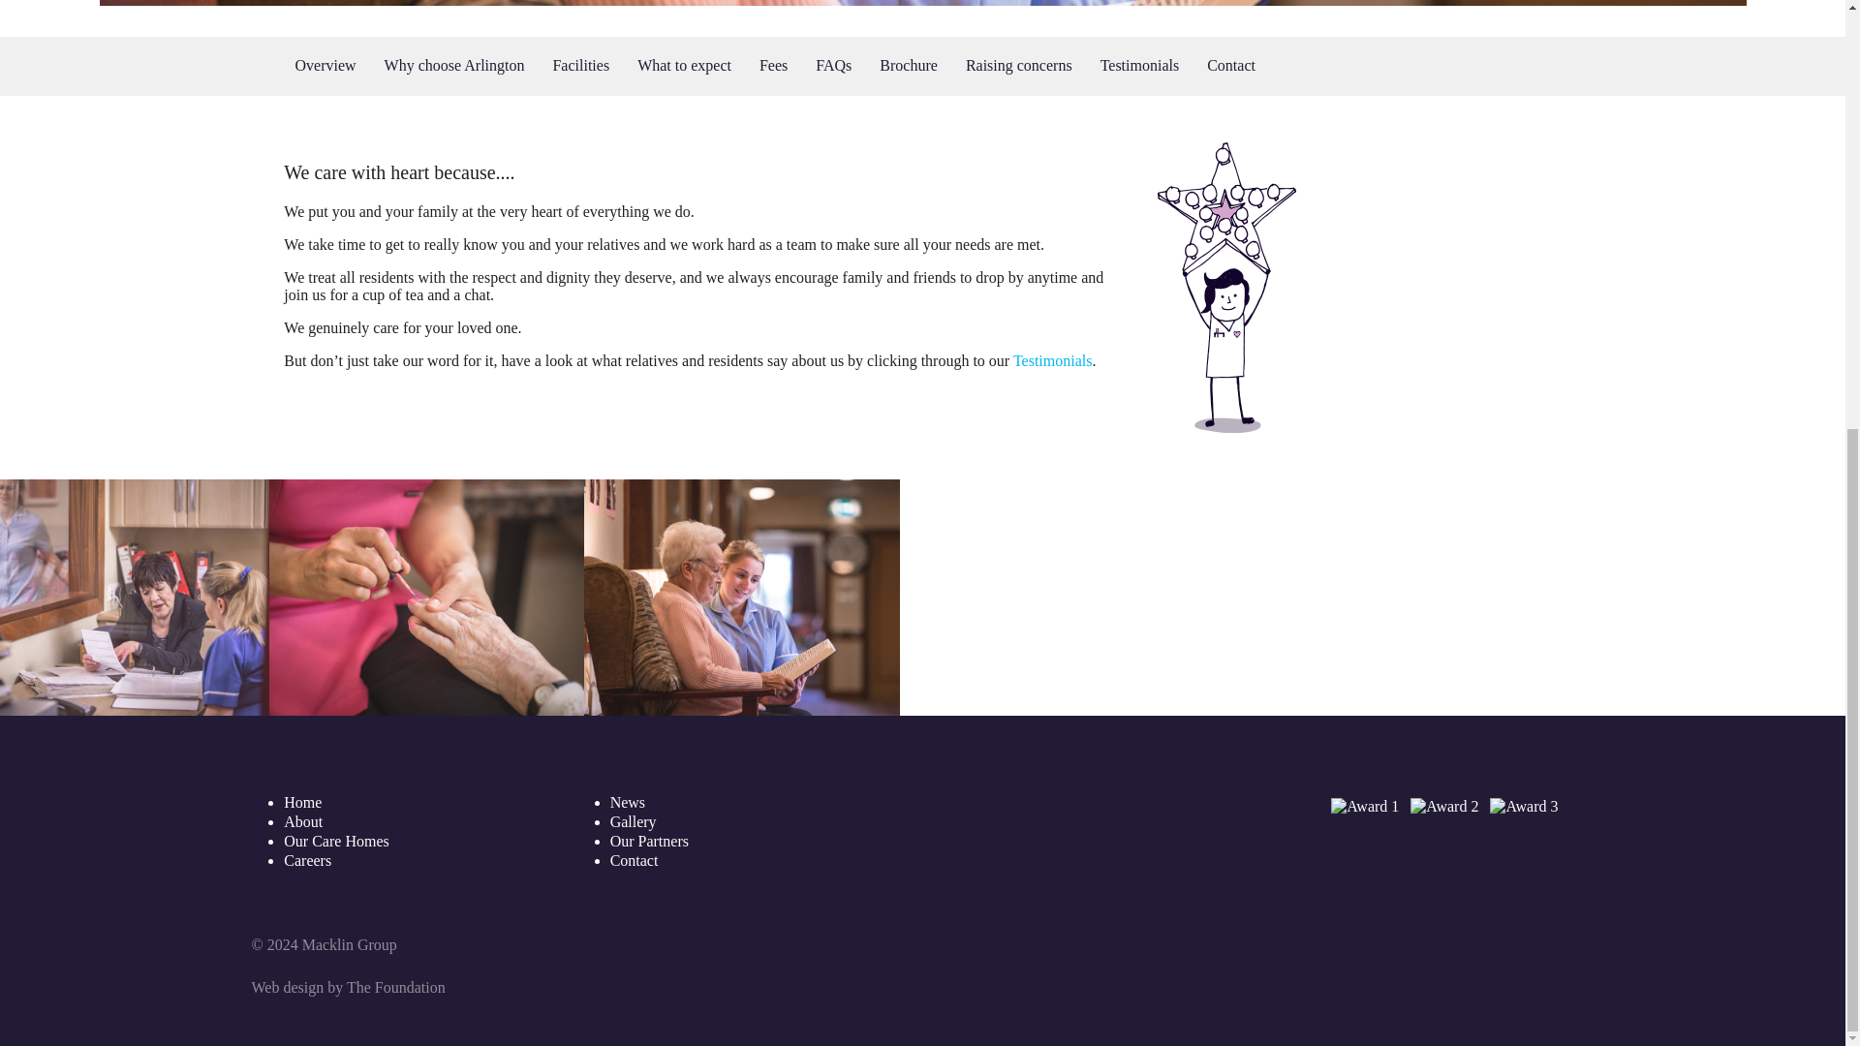  I want to click on Overview, so click(324, 66).